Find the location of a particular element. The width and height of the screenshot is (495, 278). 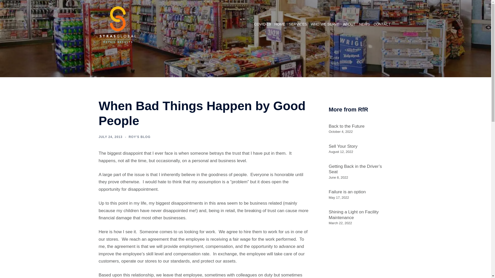

SERVICES is located at coordinates (298, 24).